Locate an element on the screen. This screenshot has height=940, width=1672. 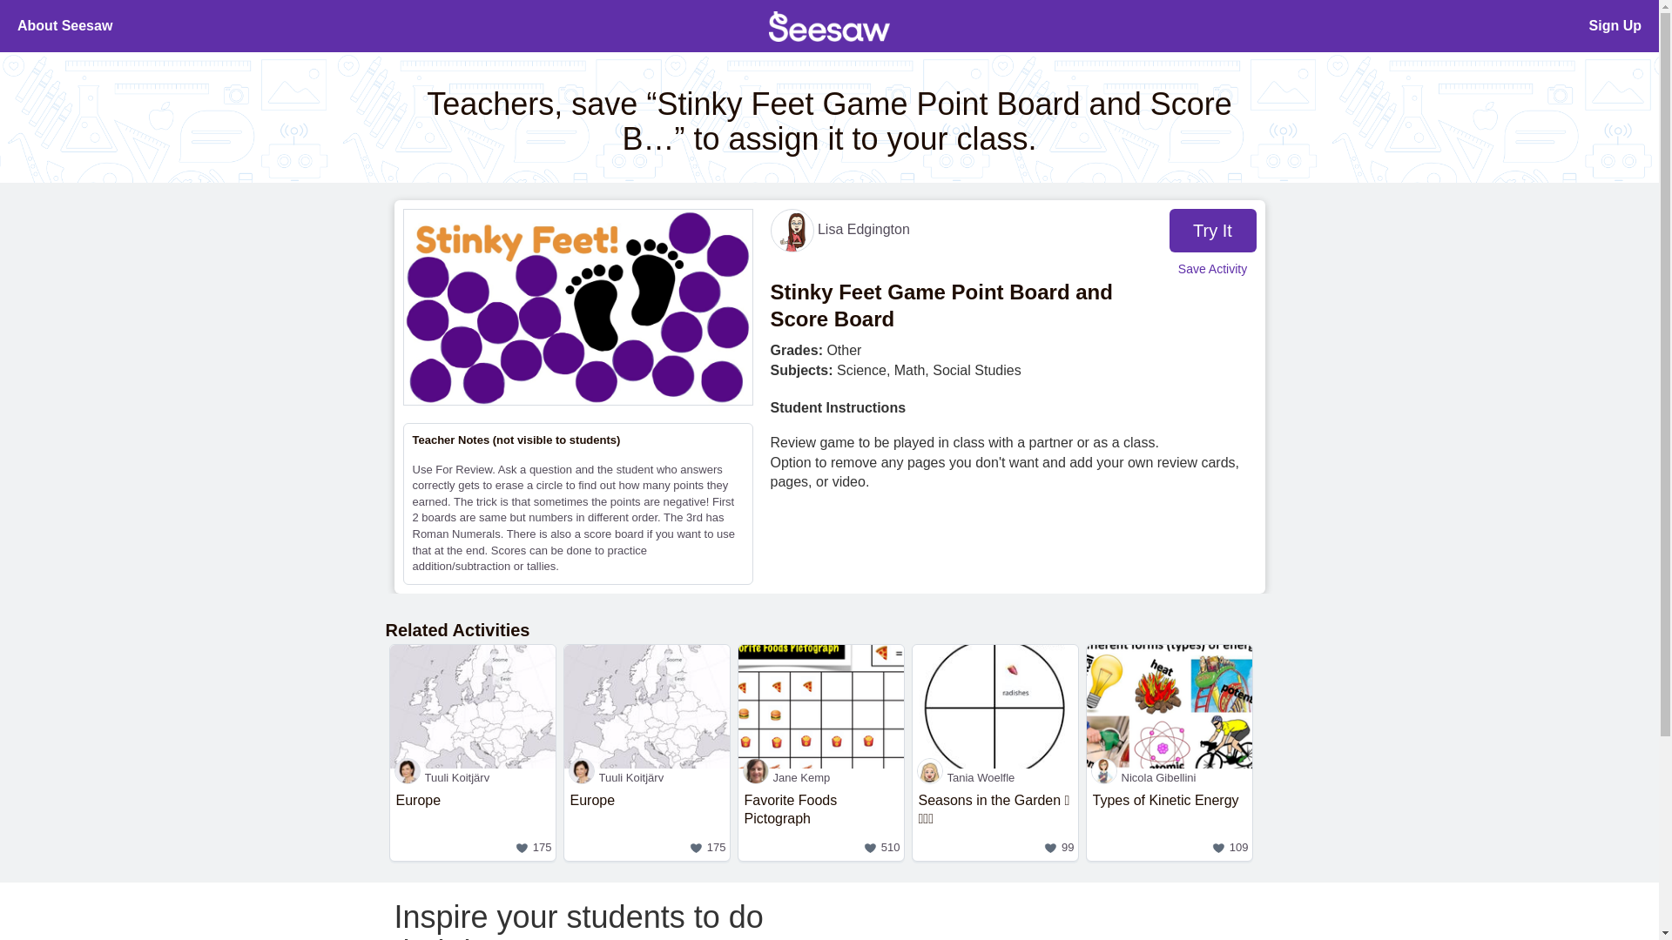
About Seesaw is located at coordinates (472, 822).